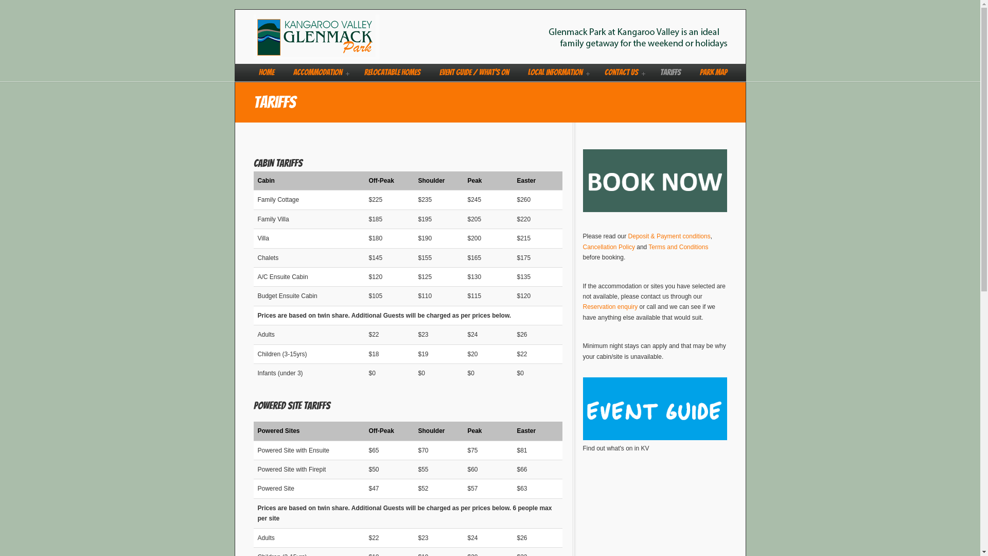  What do you see at coordinates (669, 236) in the screenshot?
I see `Deposit & Payment conditions` at bounding box center [669, 236].